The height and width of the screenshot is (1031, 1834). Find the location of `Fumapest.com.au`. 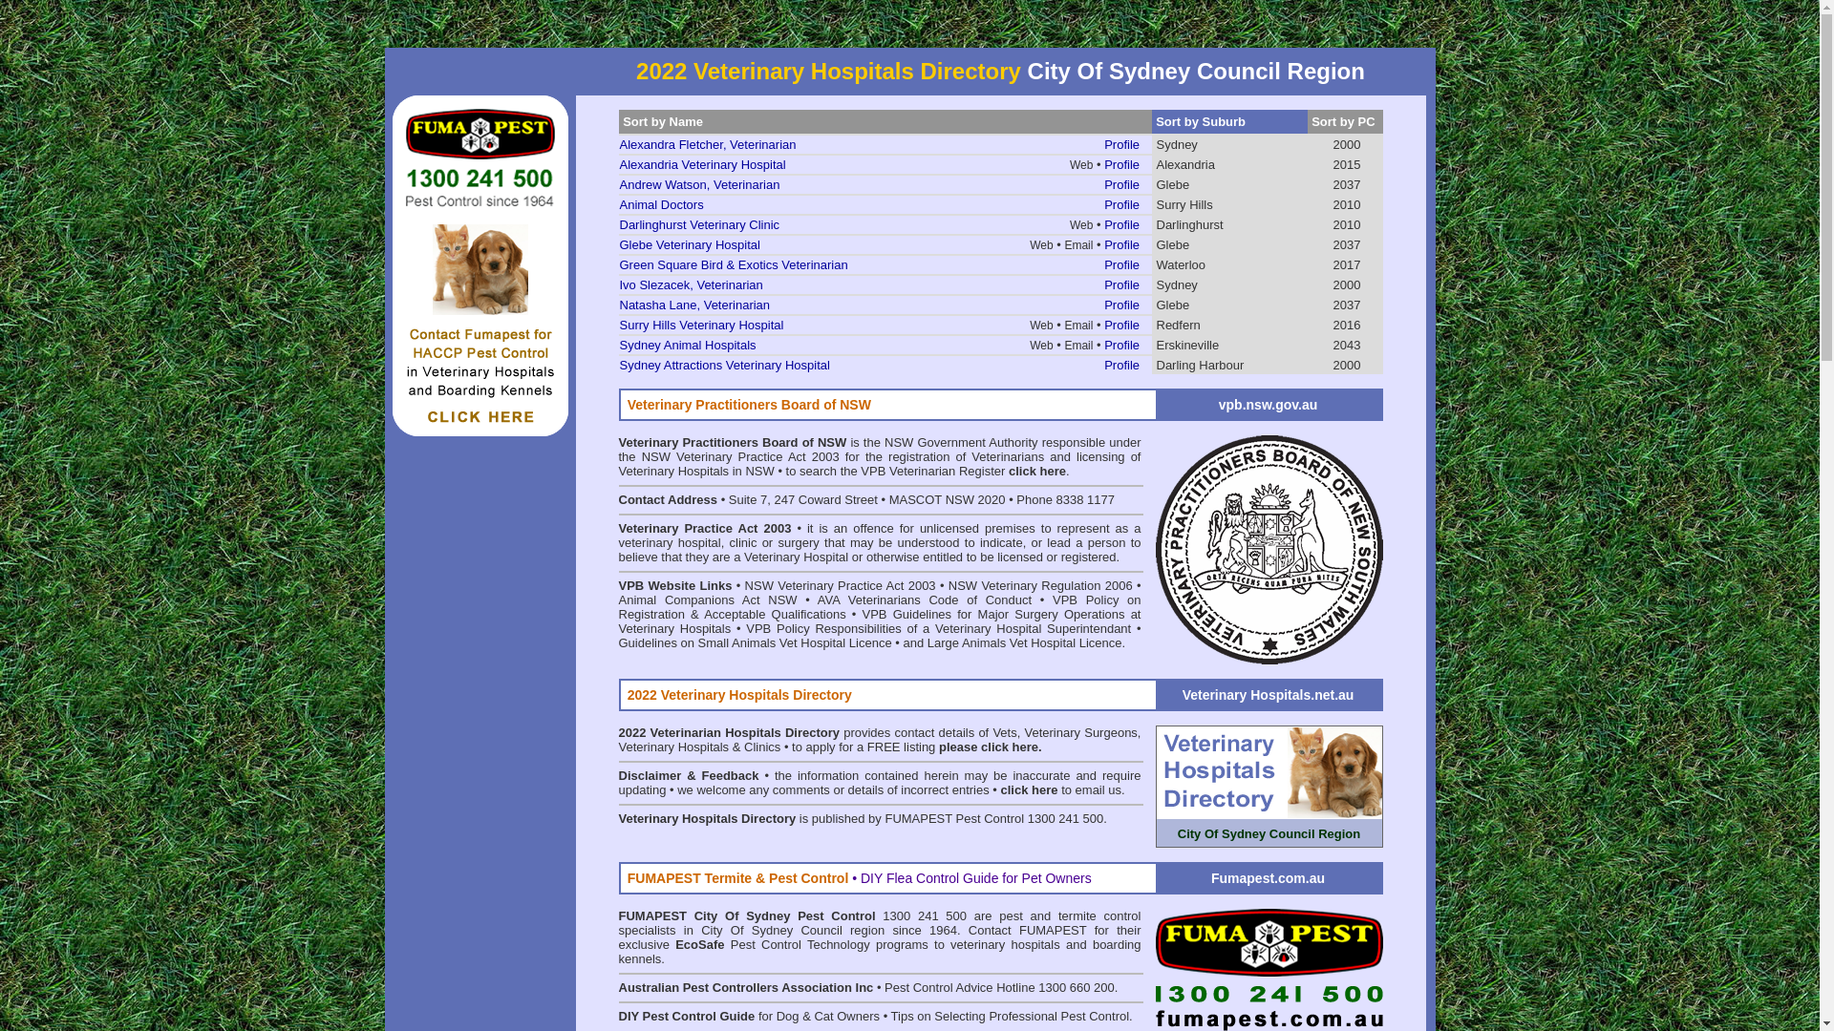

Fumapest.com.au is located at coordinates (1269, 878).